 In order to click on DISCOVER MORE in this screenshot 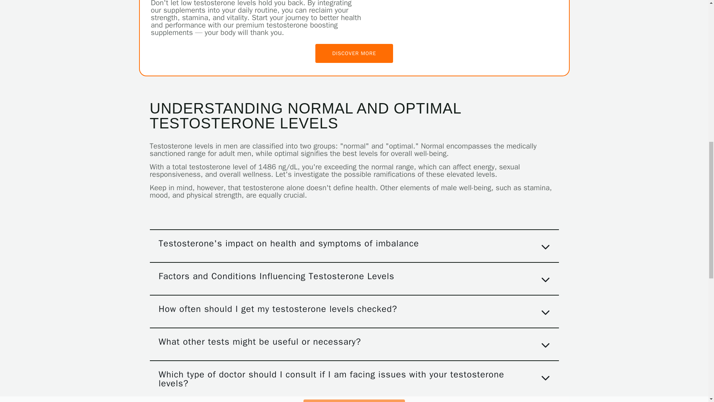, I will do `click(354, 53)`.